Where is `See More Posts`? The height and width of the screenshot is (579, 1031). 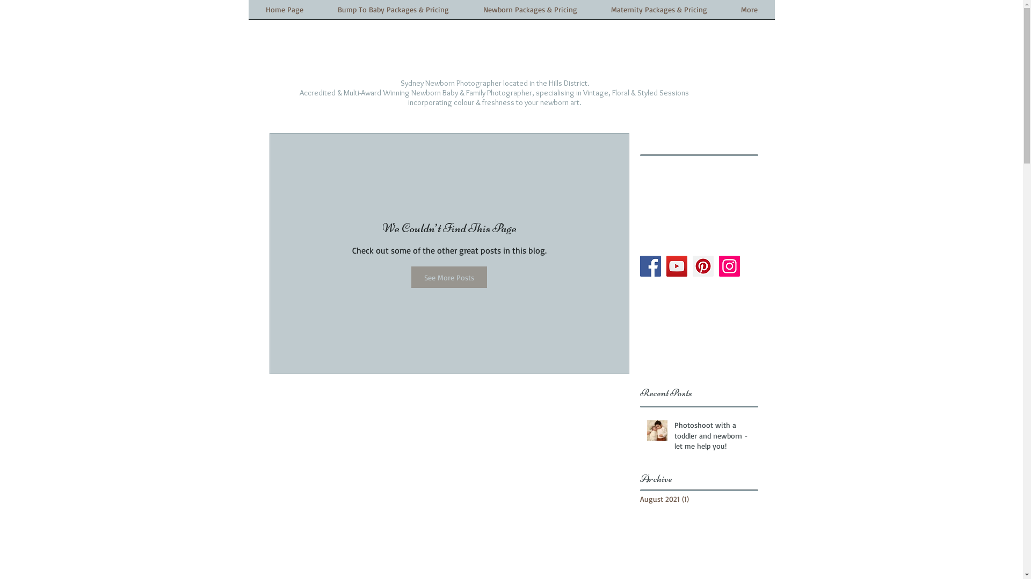
See More Posts is located at coordinates (449, 277).